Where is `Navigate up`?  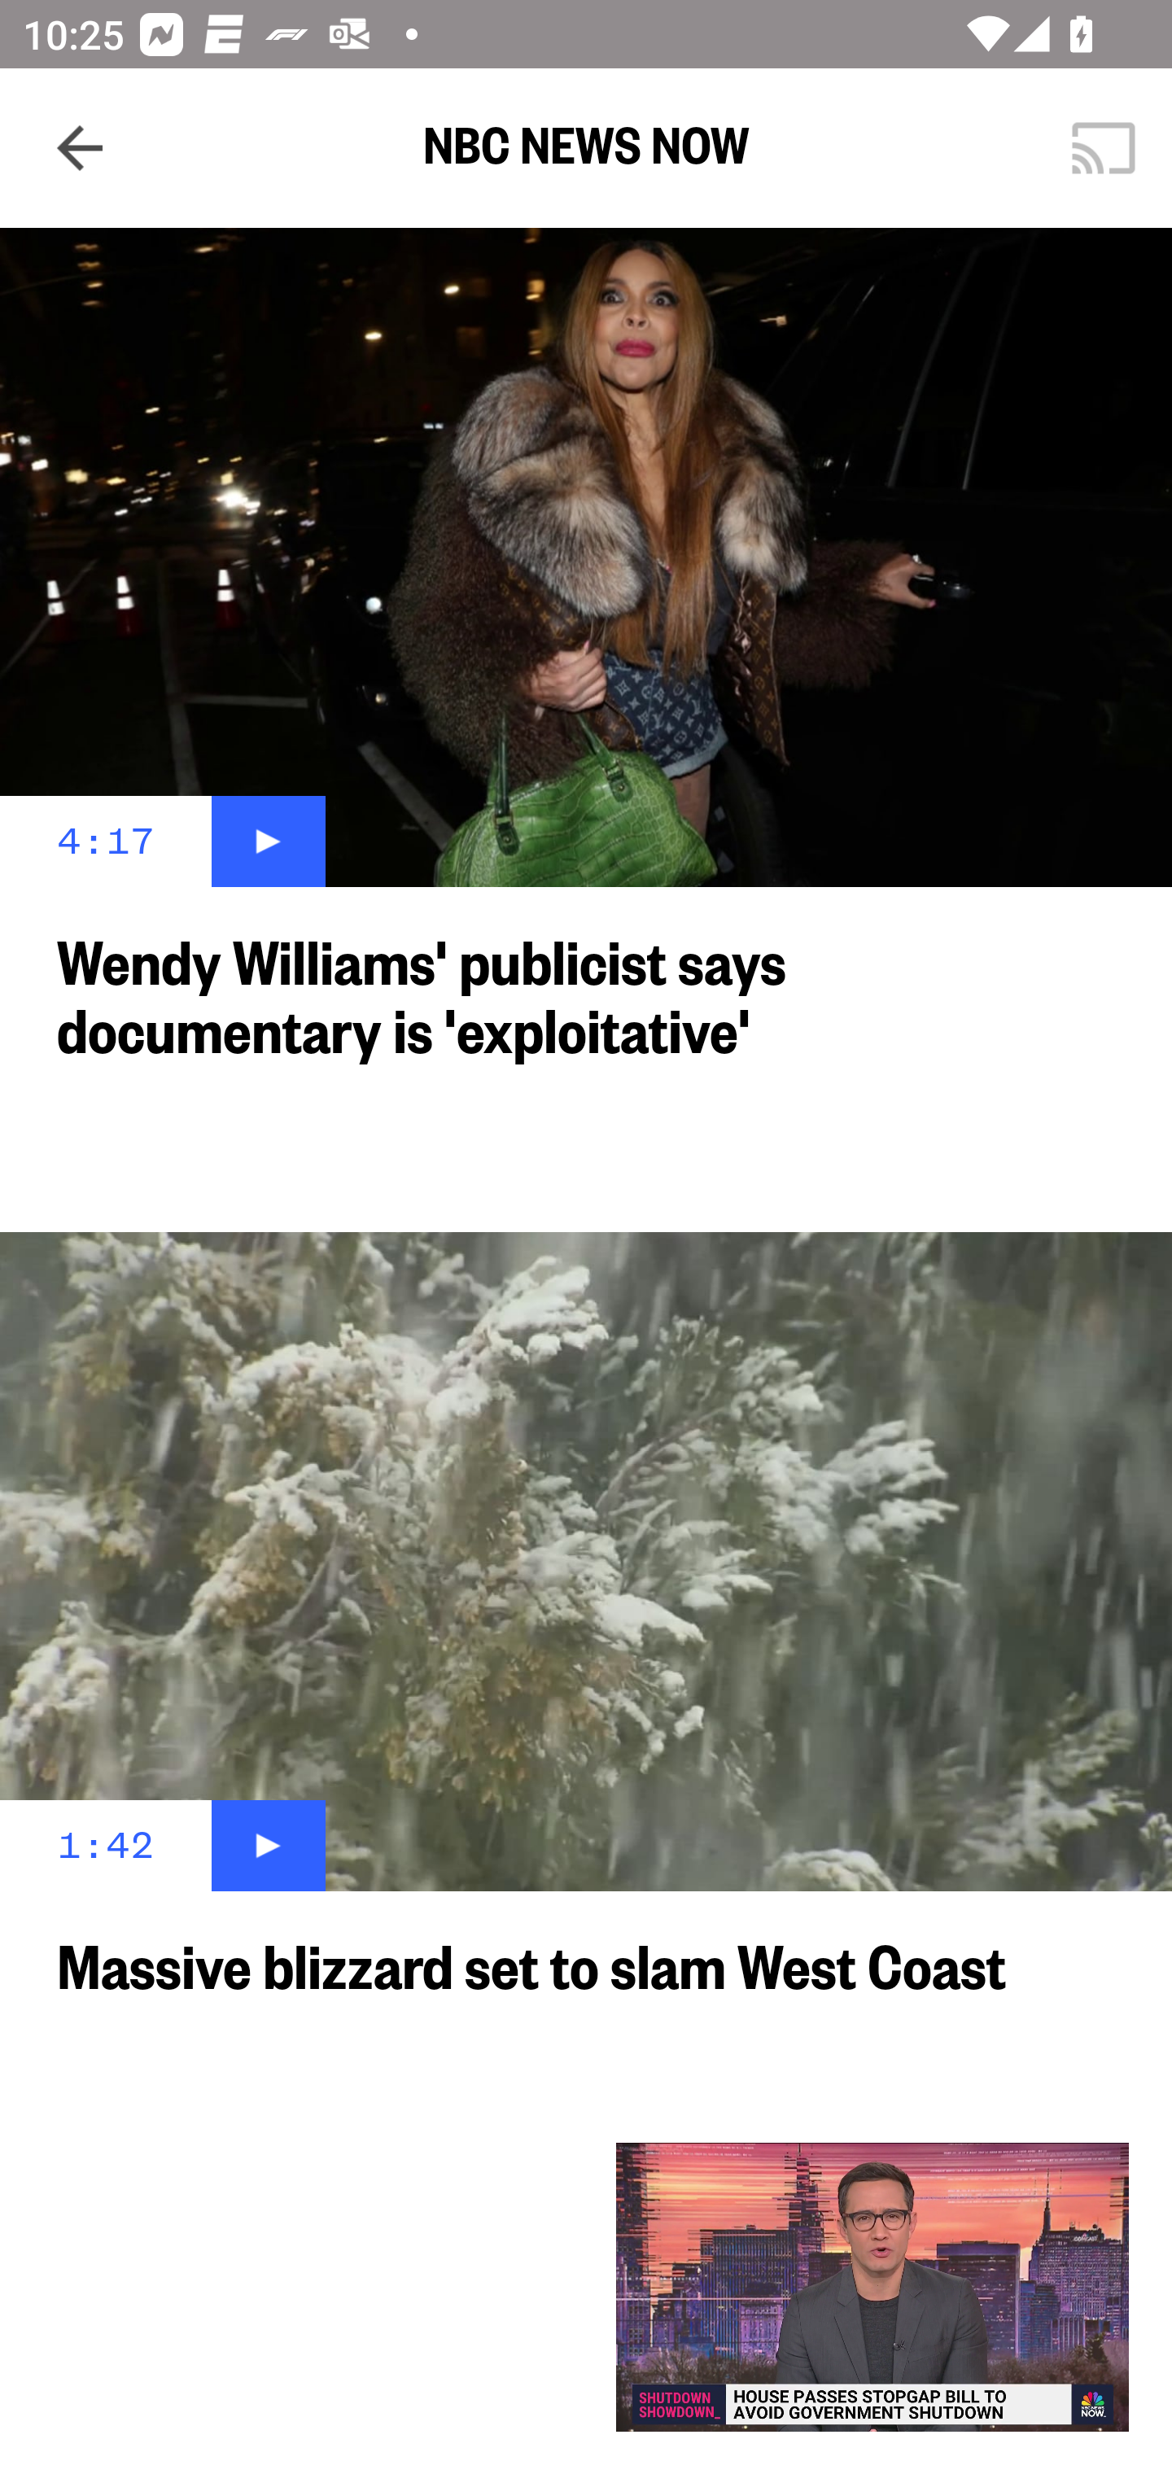
Navigate up is located at coordinates (80, 148).